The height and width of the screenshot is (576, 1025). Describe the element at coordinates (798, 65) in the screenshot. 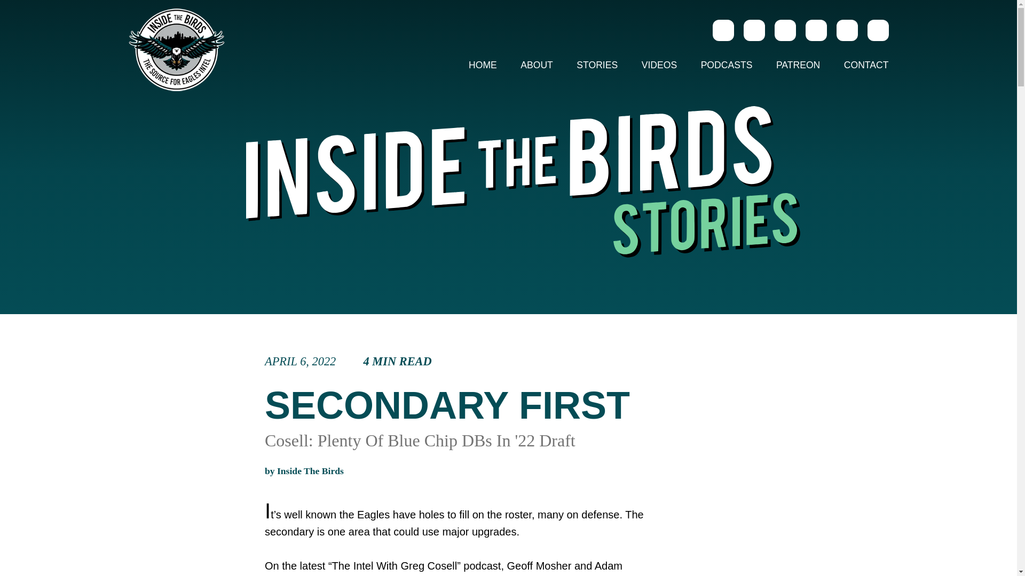

I see `ABOUT` at that location.